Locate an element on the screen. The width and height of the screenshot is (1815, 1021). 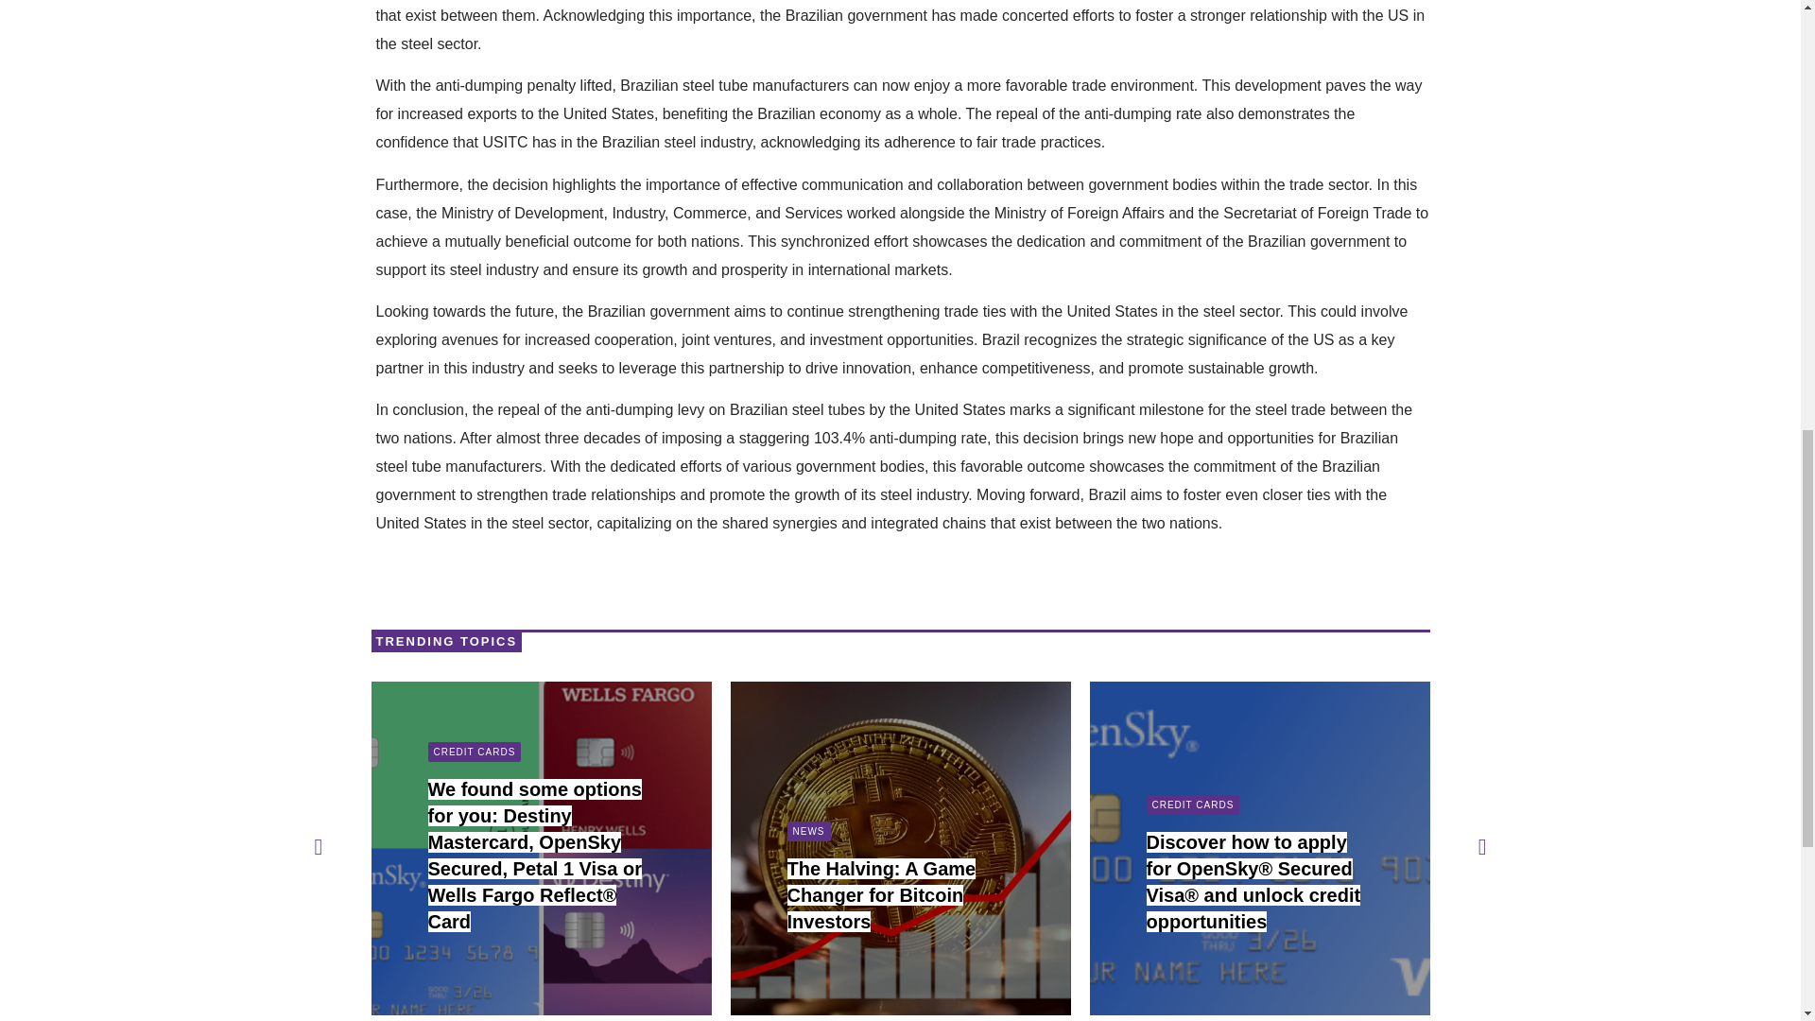
NEWS is located at coordinates (807, 831).